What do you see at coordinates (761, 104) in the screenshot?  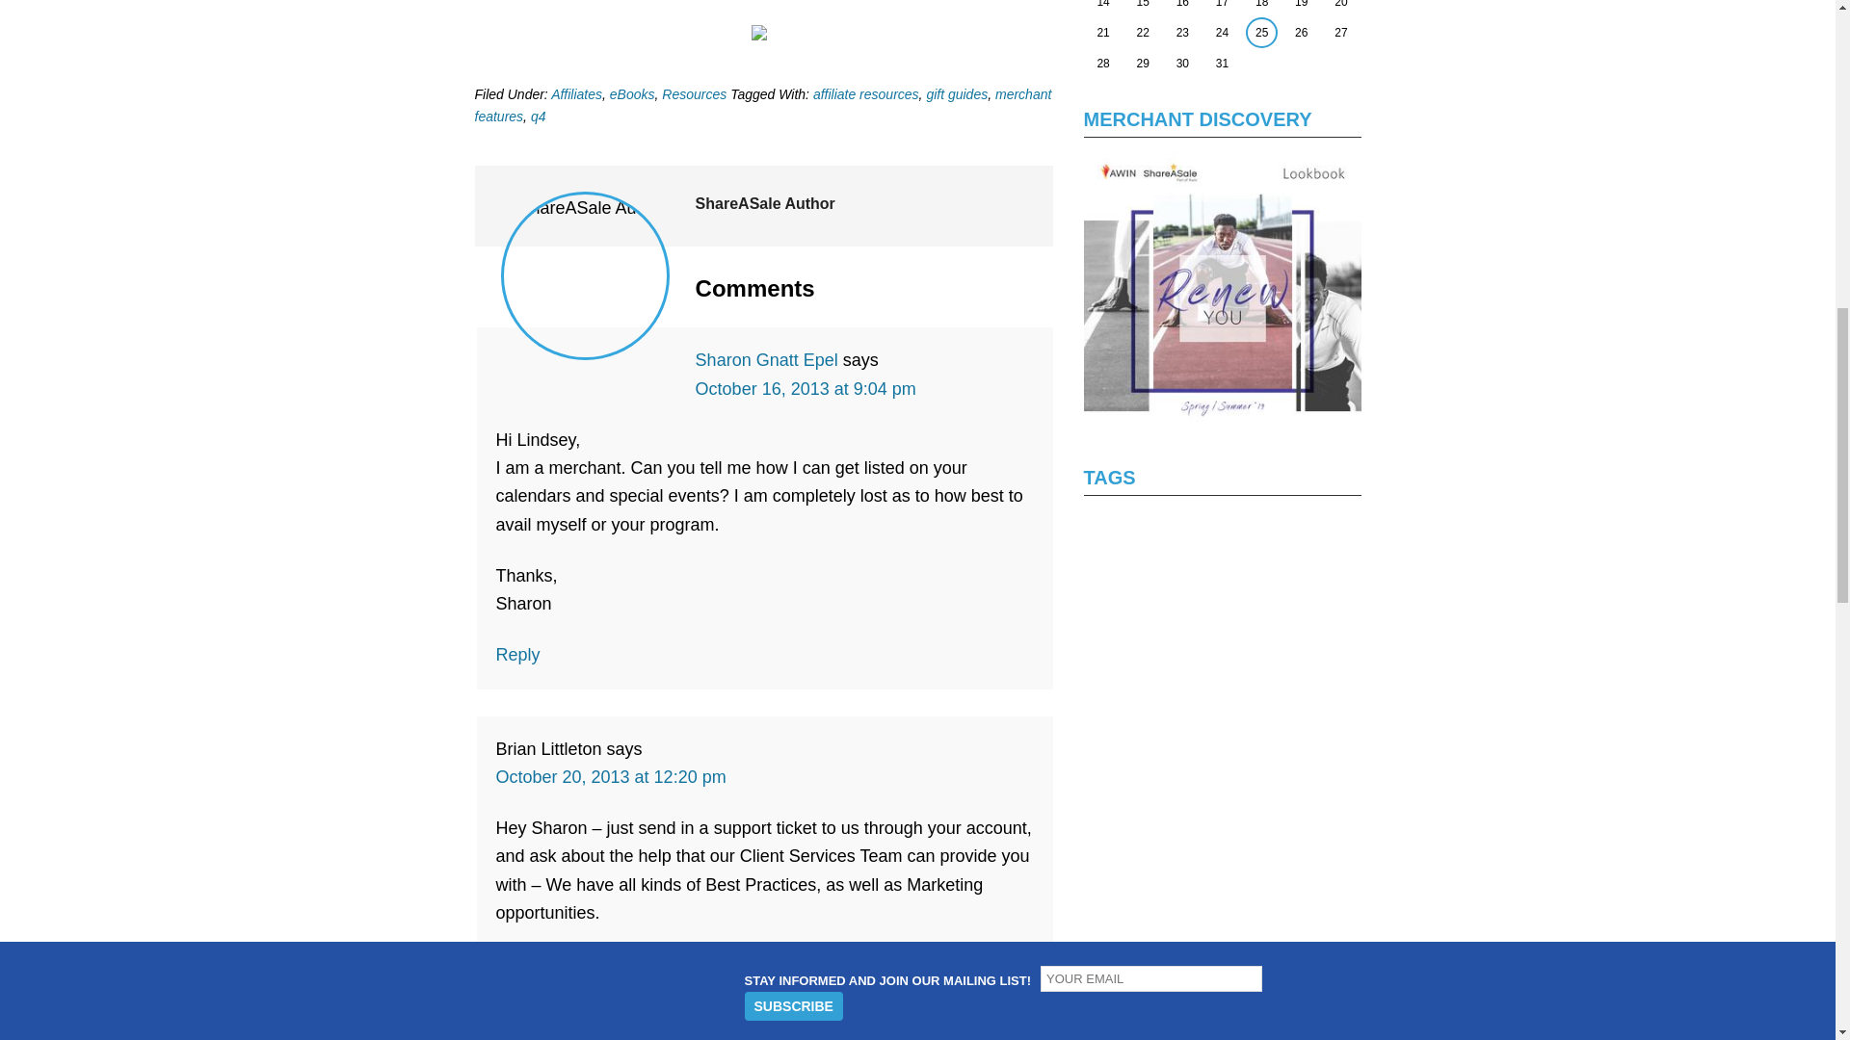 I see `merchant features` at bounding box center [761, 104].